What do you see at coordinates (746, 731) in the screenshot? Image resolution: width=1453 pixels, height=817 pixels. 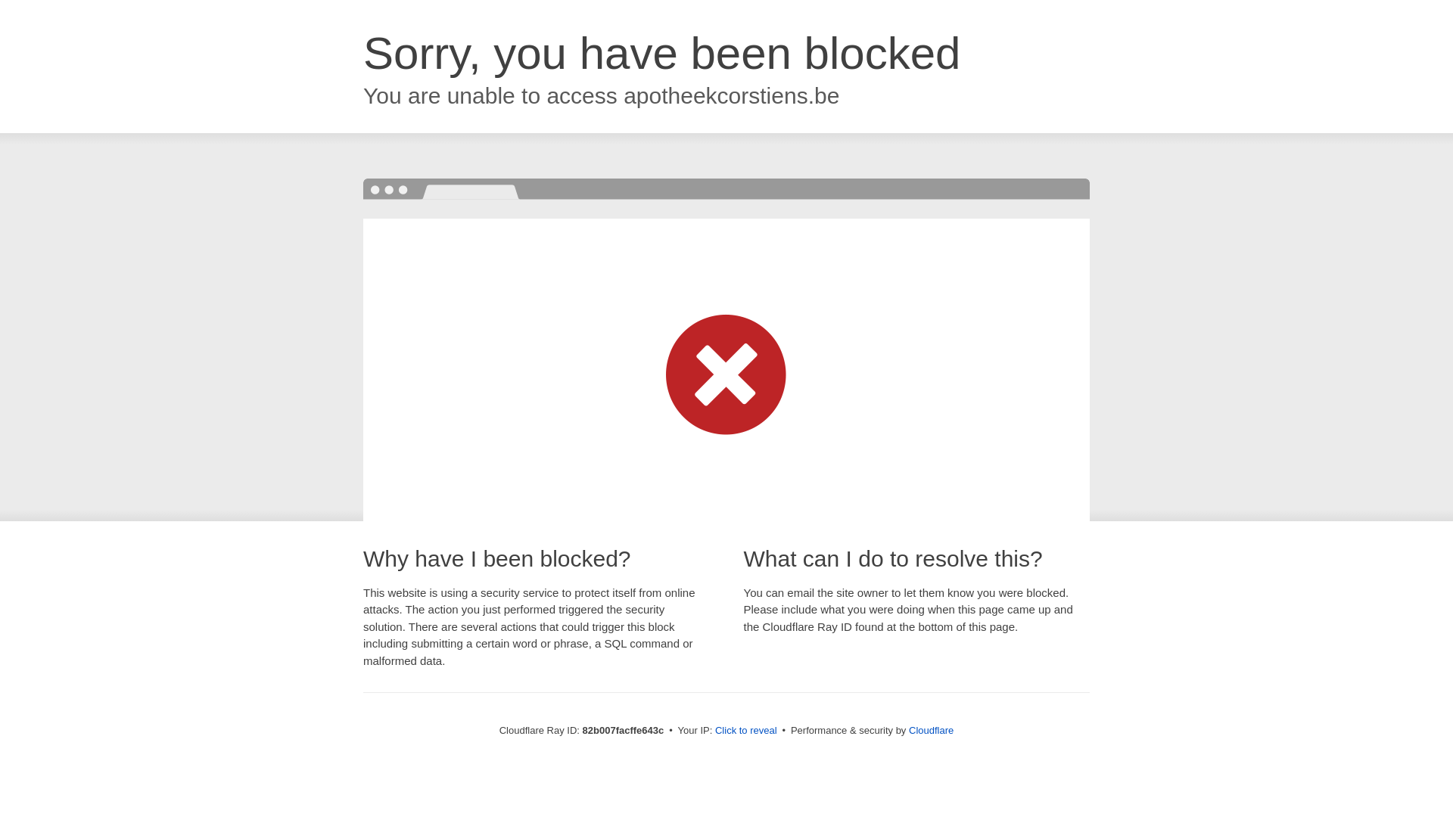 I see `Click to reveal` at bounding box center [746, 731].